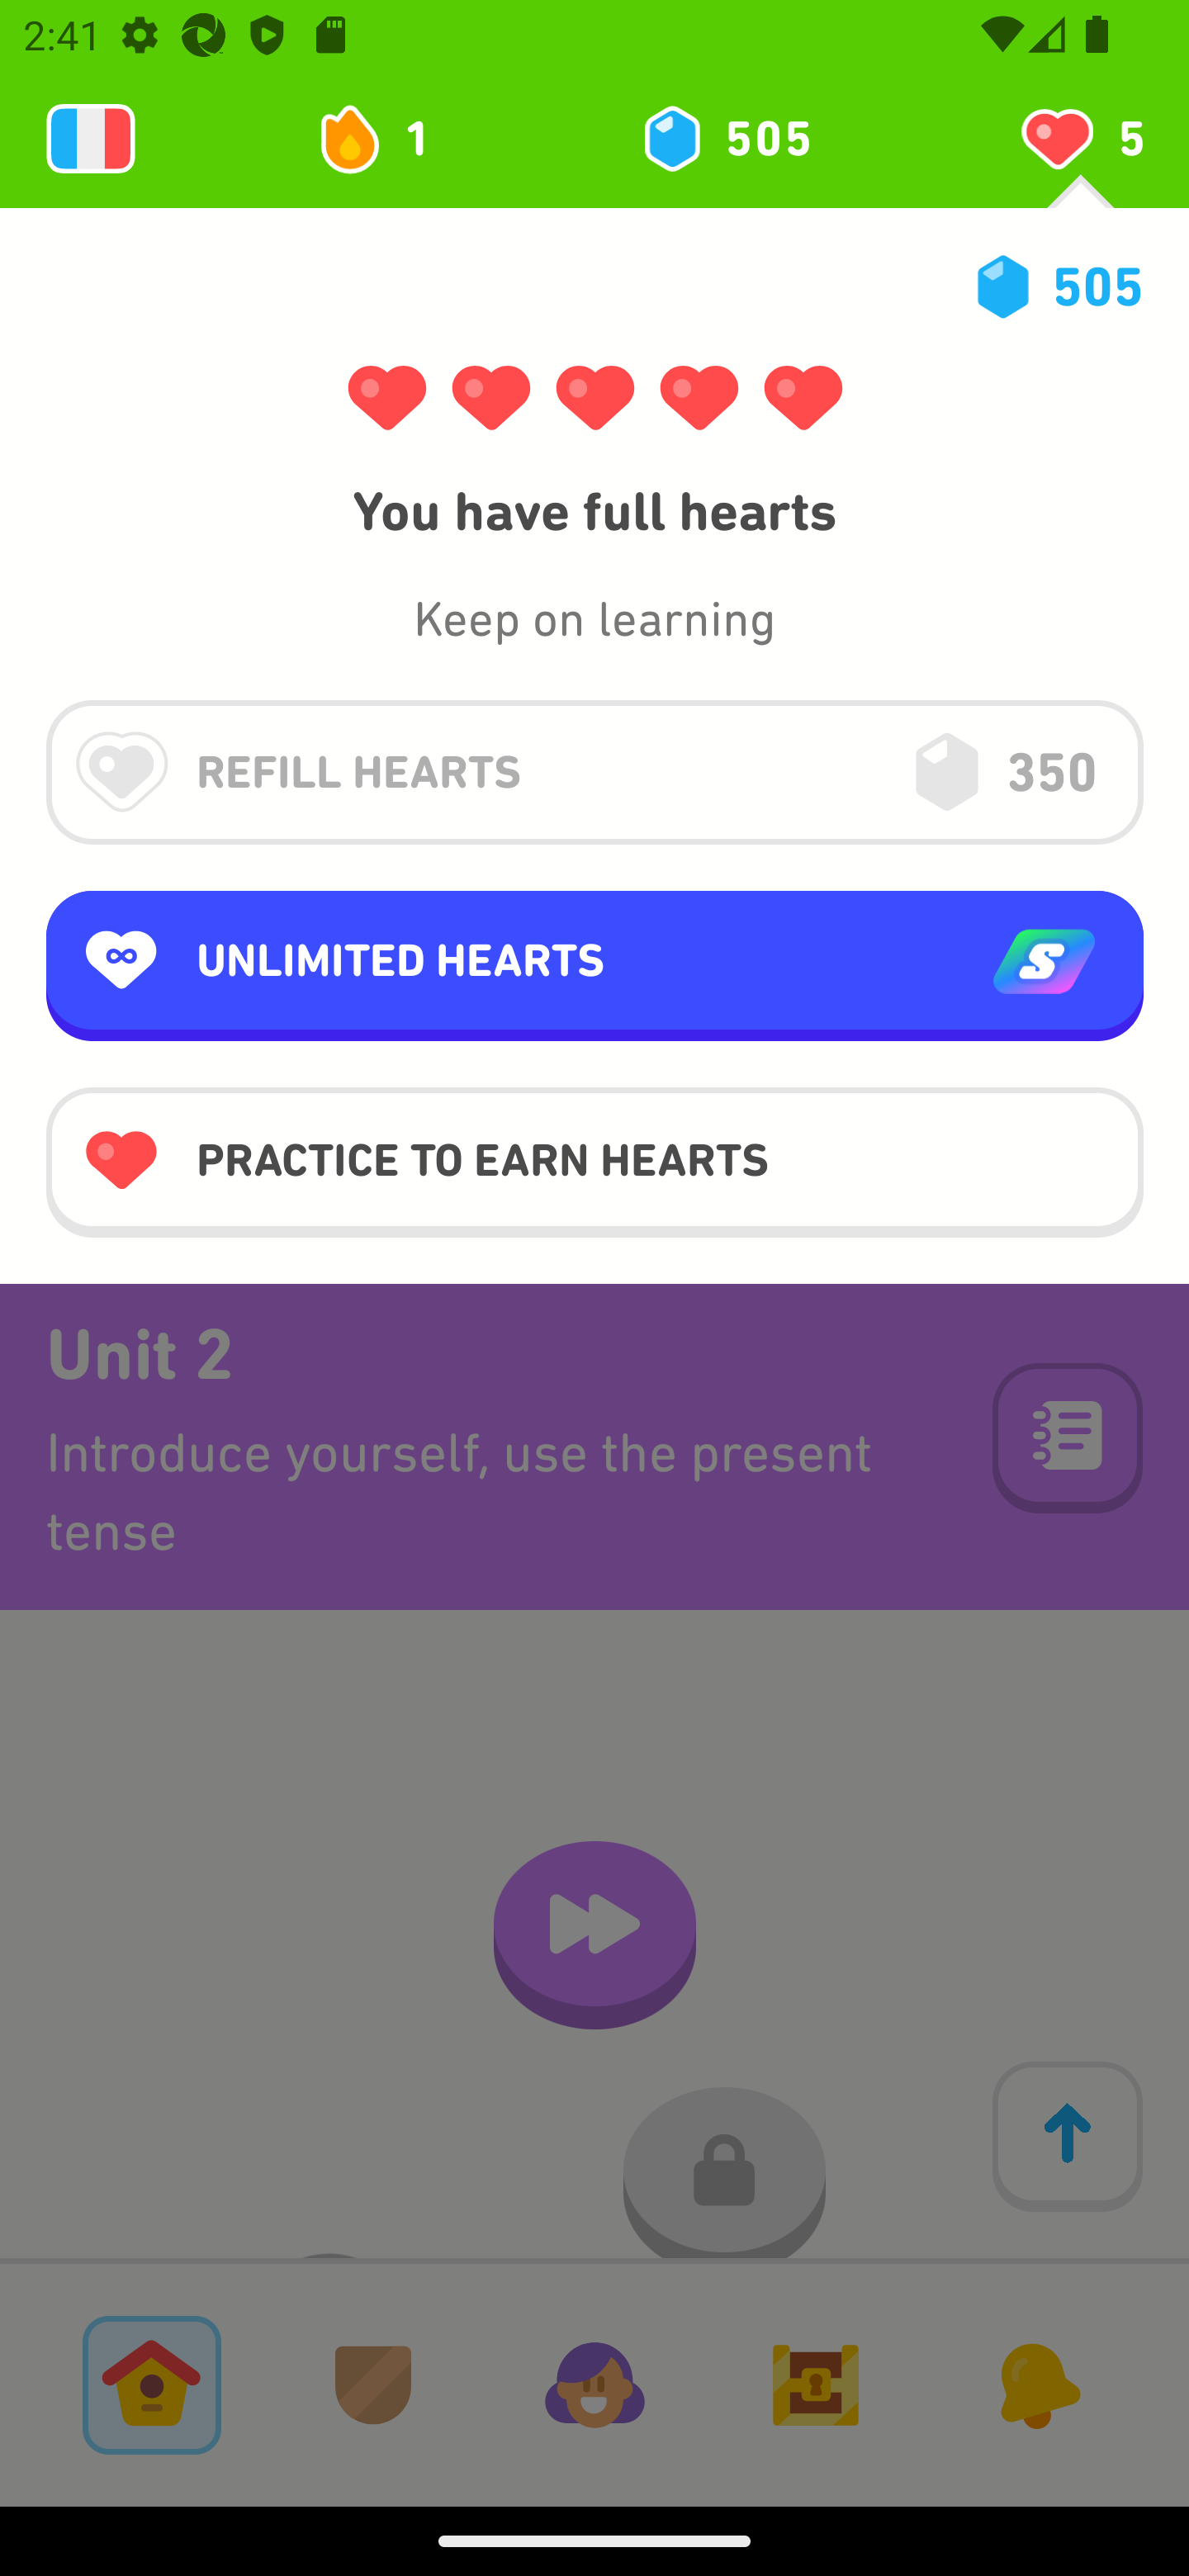 This screenshot has height=2576, width=1189. Describe the element at coordinates (1080, 139) in the screenshot. I see `You have 5 hearts left 5` at that location.